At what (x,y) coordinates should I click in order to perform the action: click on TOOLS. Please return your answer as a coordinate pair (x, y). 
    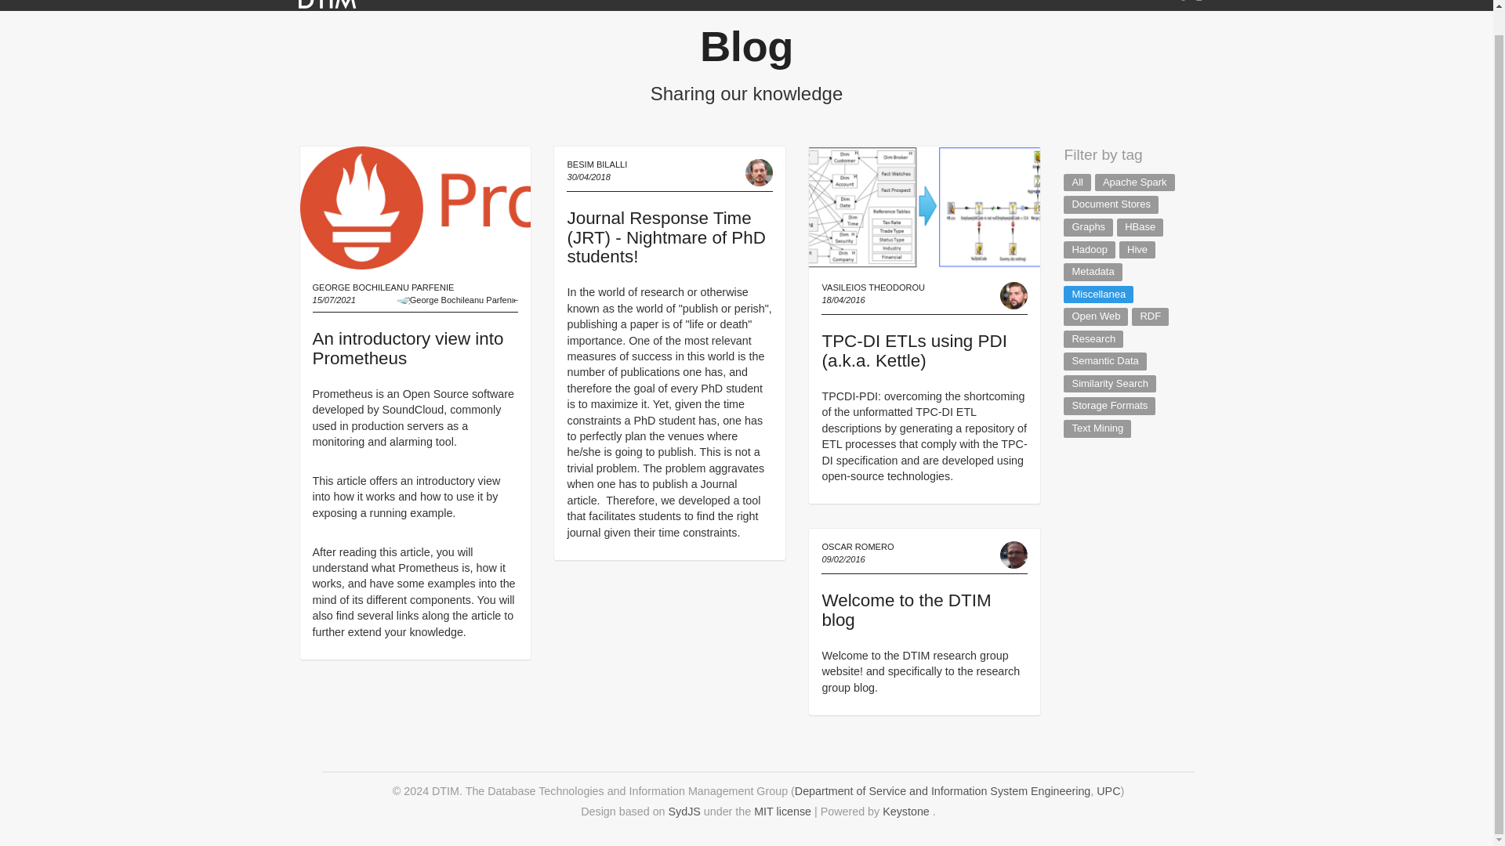
    Looking at the image, I should click on (859, 5).